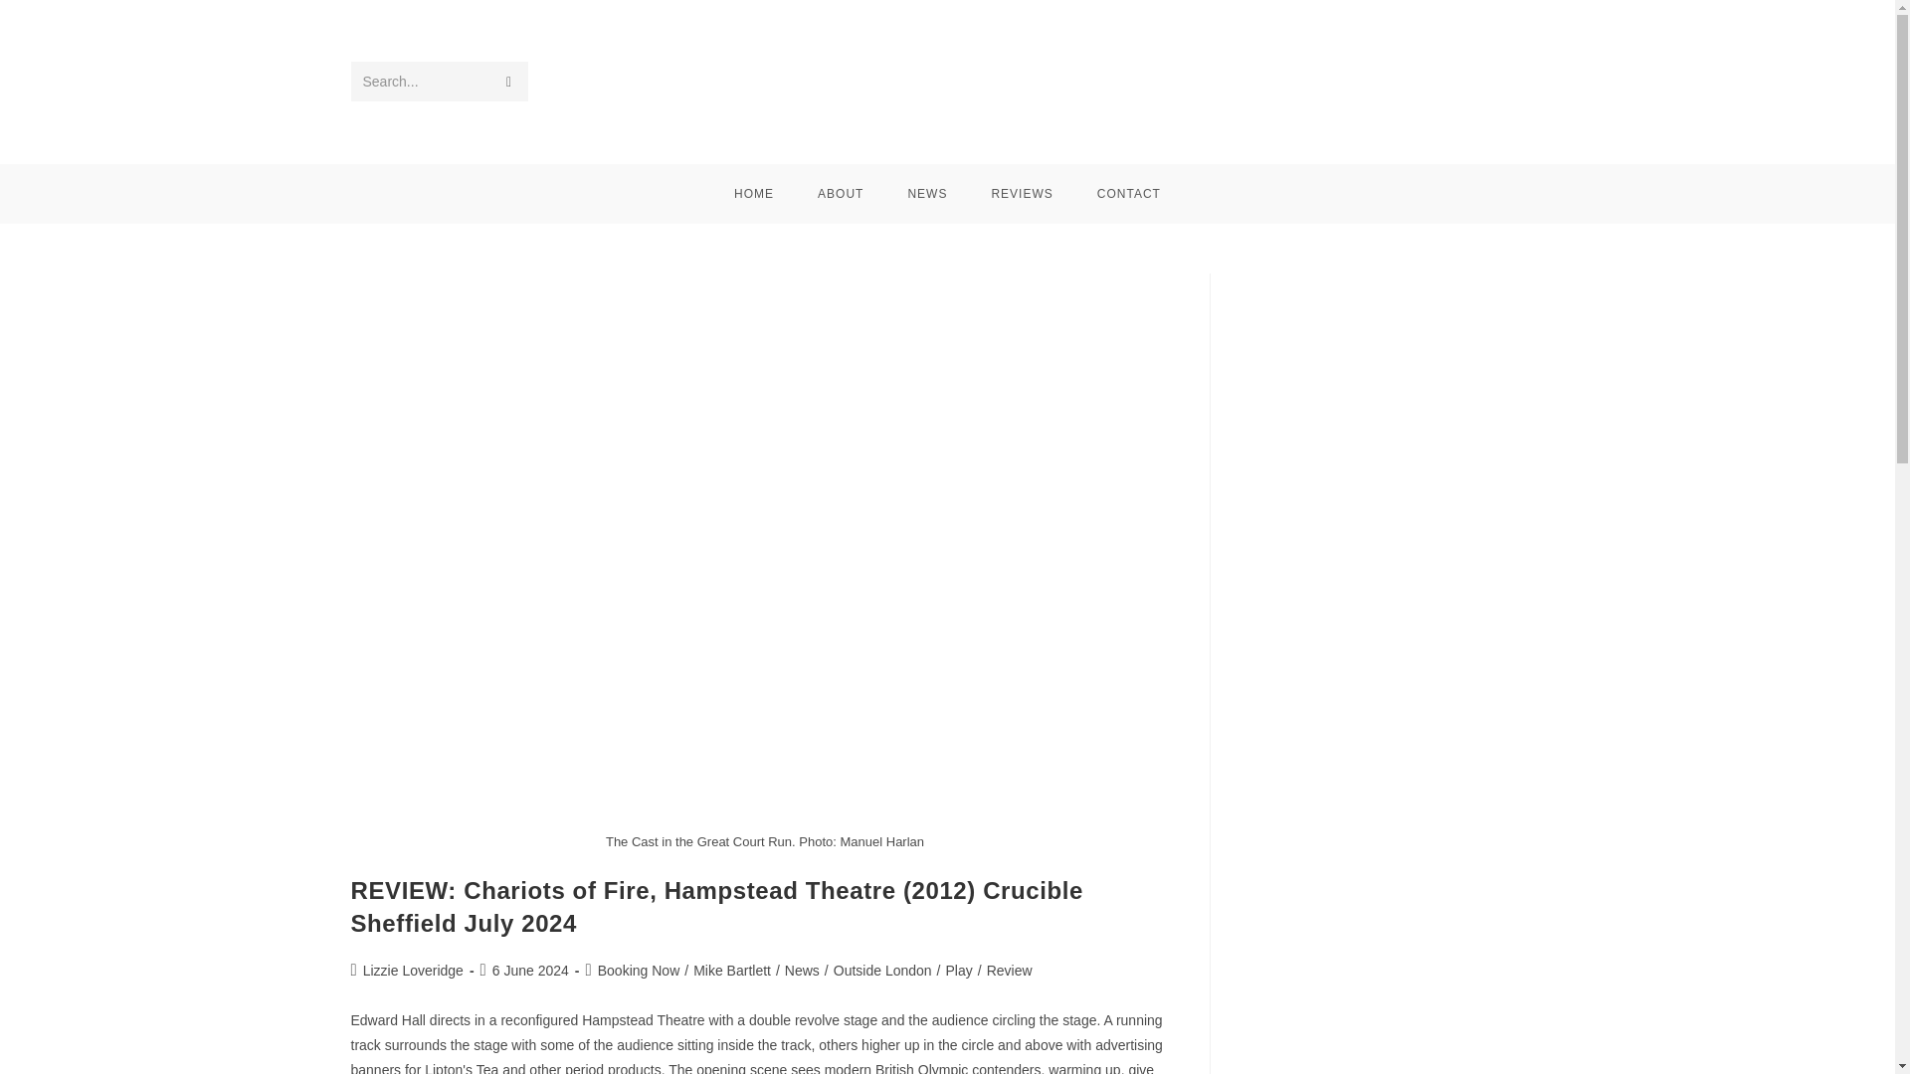 This screenshot has width=1910, height=1074. Describe the element at coordinates (639, 970) in the screenshot. I see `Booking Now` at that location.